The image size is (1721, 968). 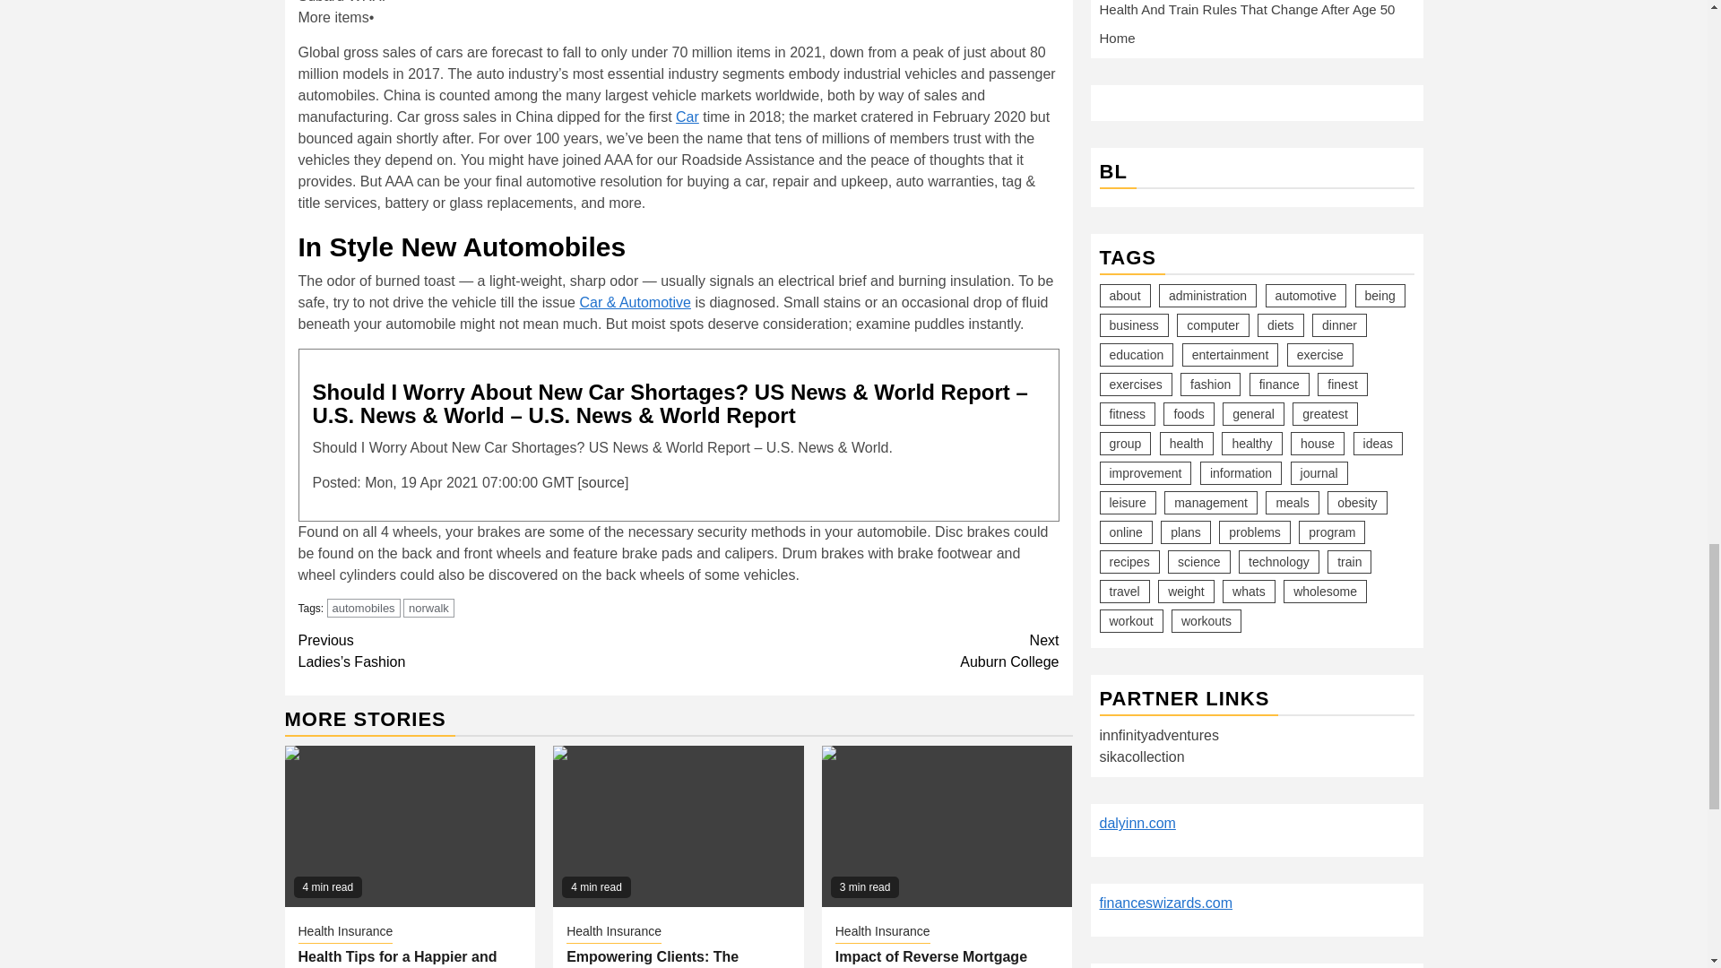 What do you see at coordinates (364, 608) in the screenshot?
I see `norwalk` at bounding box center [364, 608].